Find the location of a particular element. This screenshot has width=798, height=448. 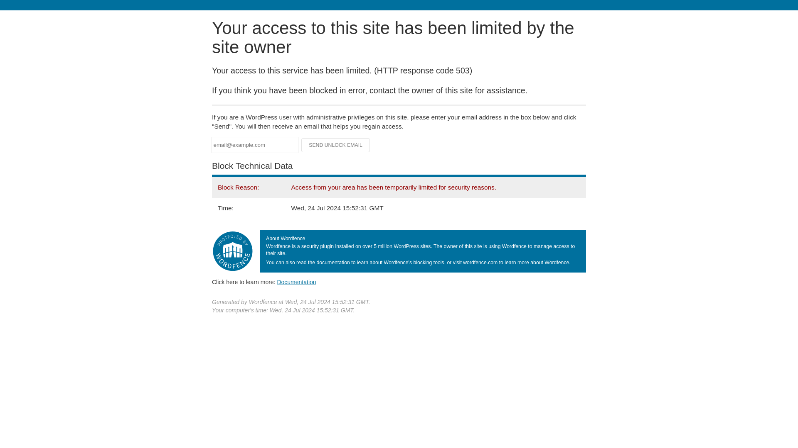

Documentation is located at coordinates (296, 282).